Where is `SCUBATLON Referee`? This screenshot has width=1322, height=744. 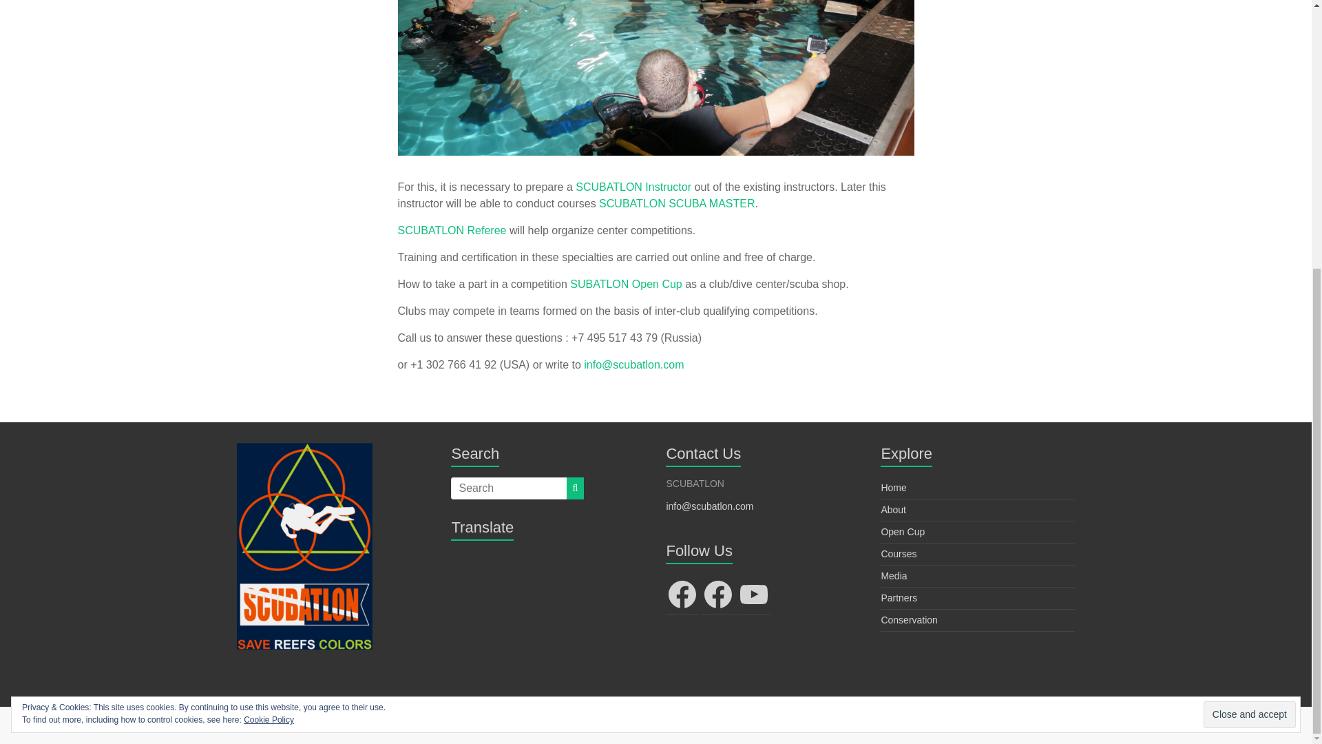
SCUBATLON Referee is located at coordinates (452, 230).